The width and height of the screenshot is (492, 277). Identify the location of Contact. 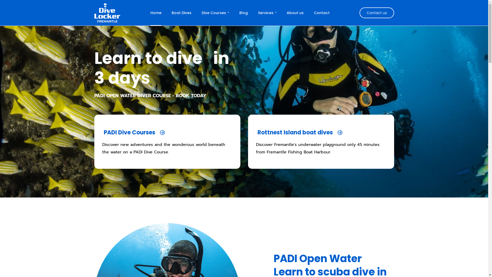
(322, 13).